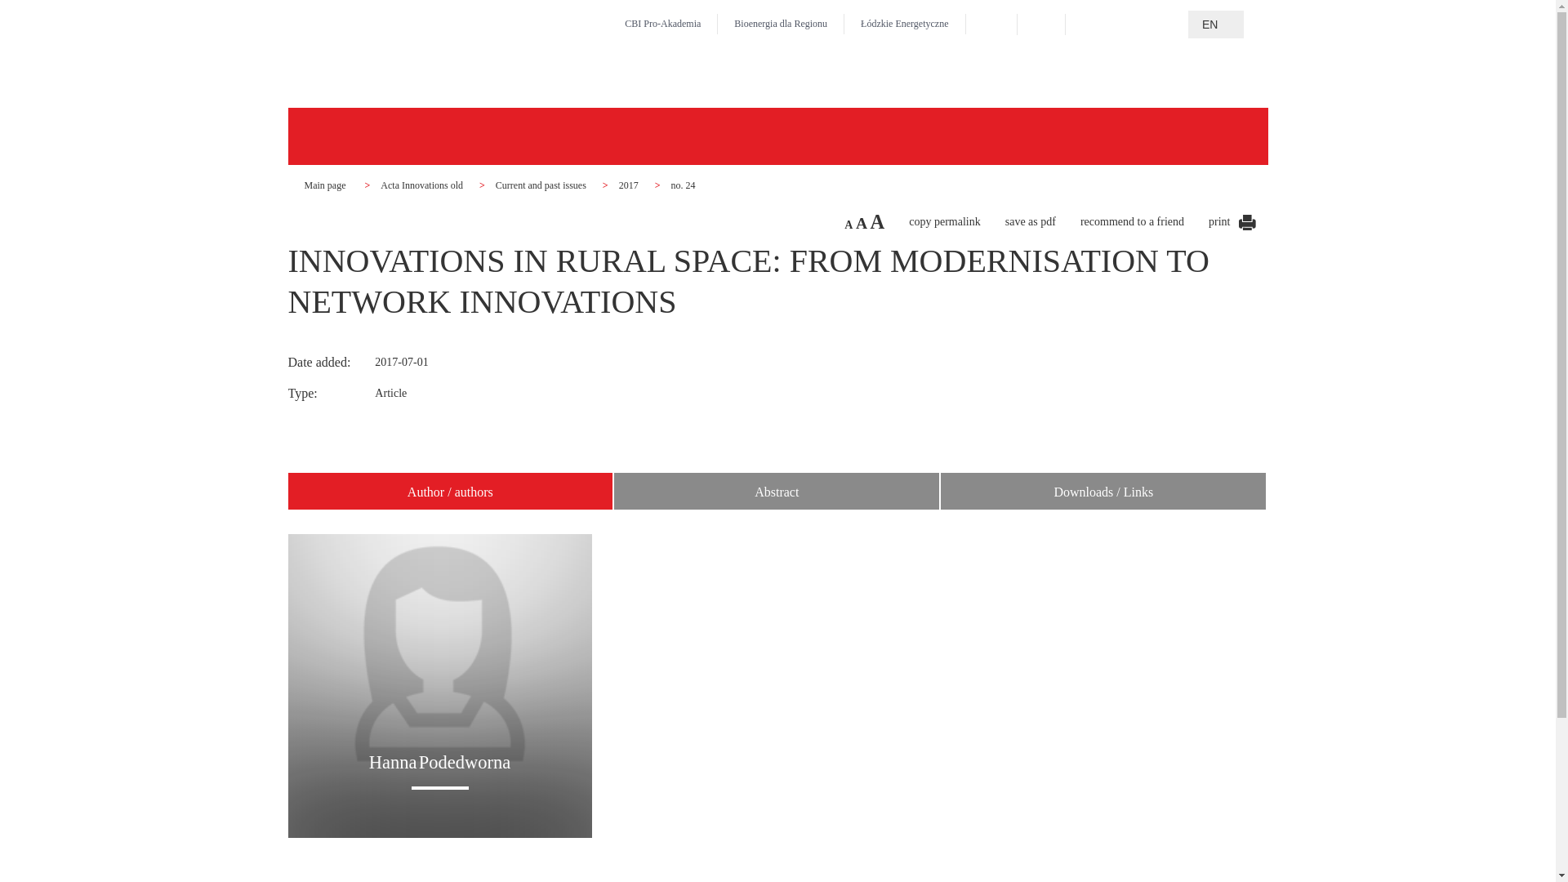  I want to click on Current and past issues, so click(541, 185).